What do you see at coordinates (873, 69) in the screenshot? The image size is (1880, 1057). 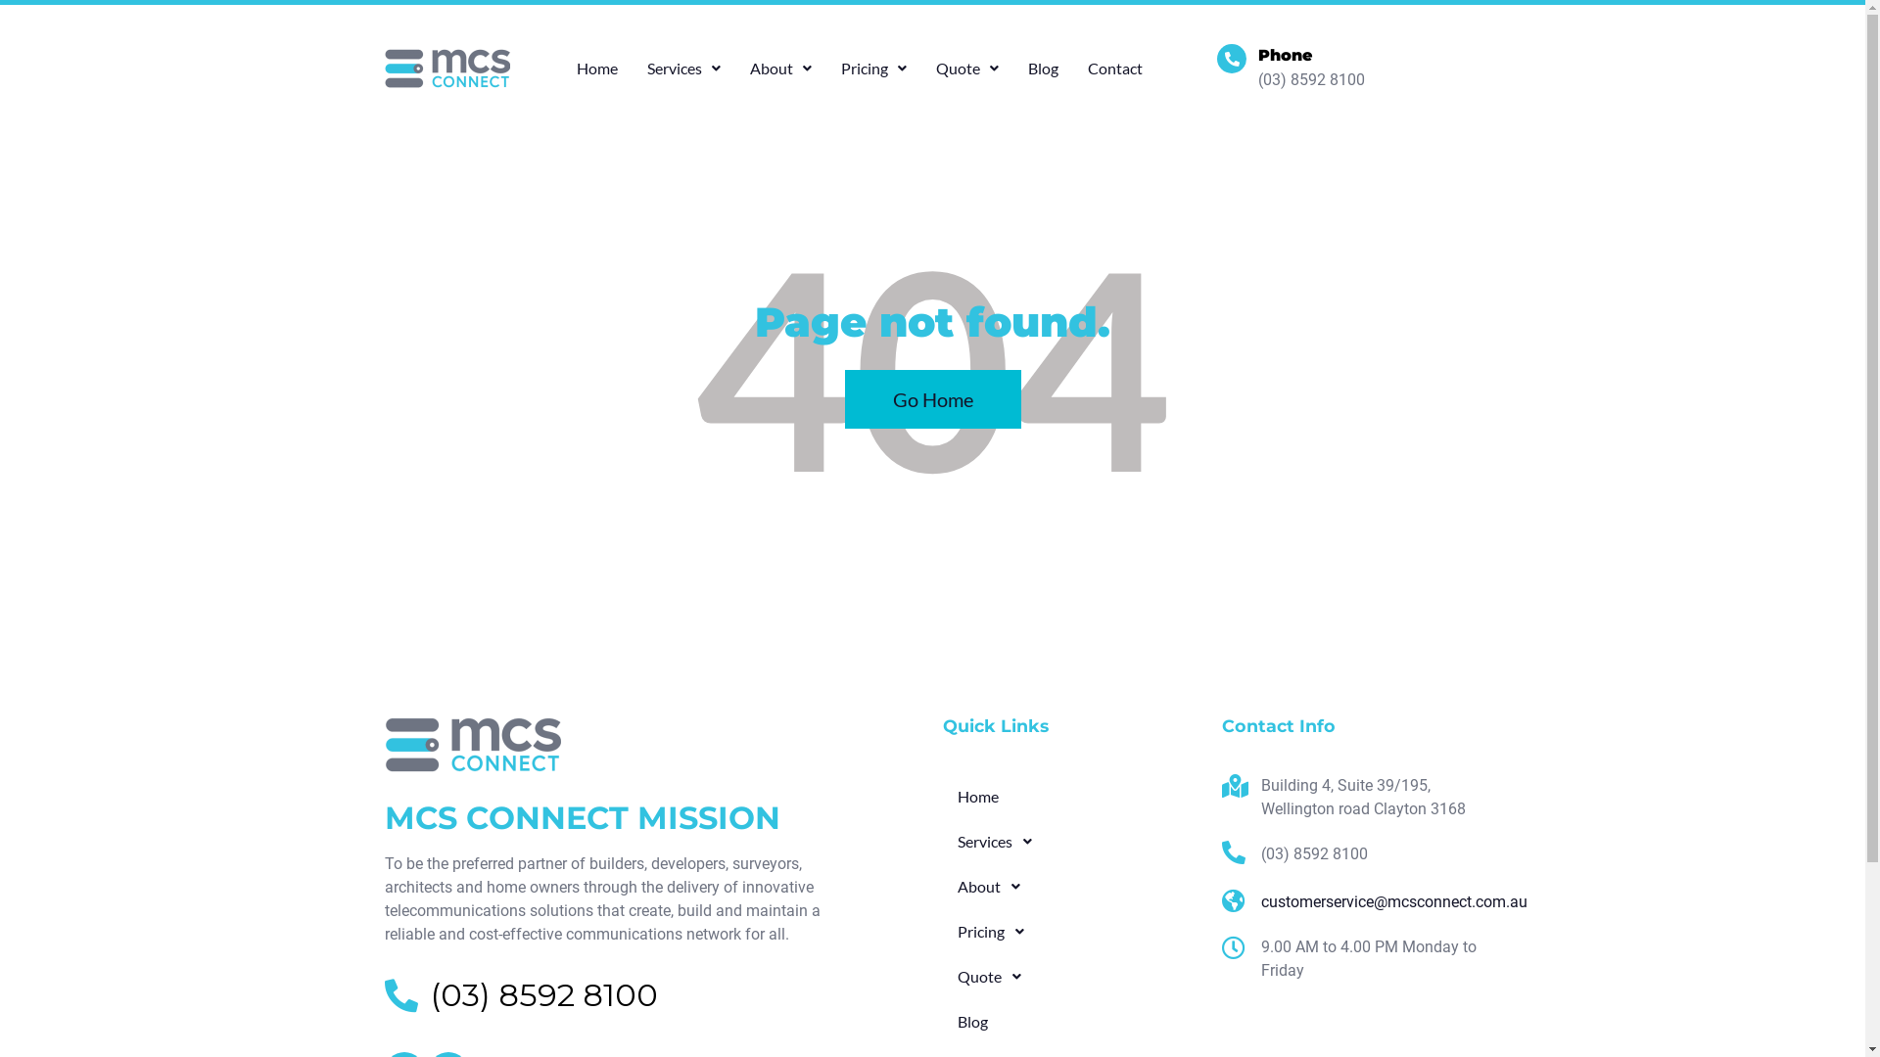 I see `Pricing` at bounding box center [873, 69].